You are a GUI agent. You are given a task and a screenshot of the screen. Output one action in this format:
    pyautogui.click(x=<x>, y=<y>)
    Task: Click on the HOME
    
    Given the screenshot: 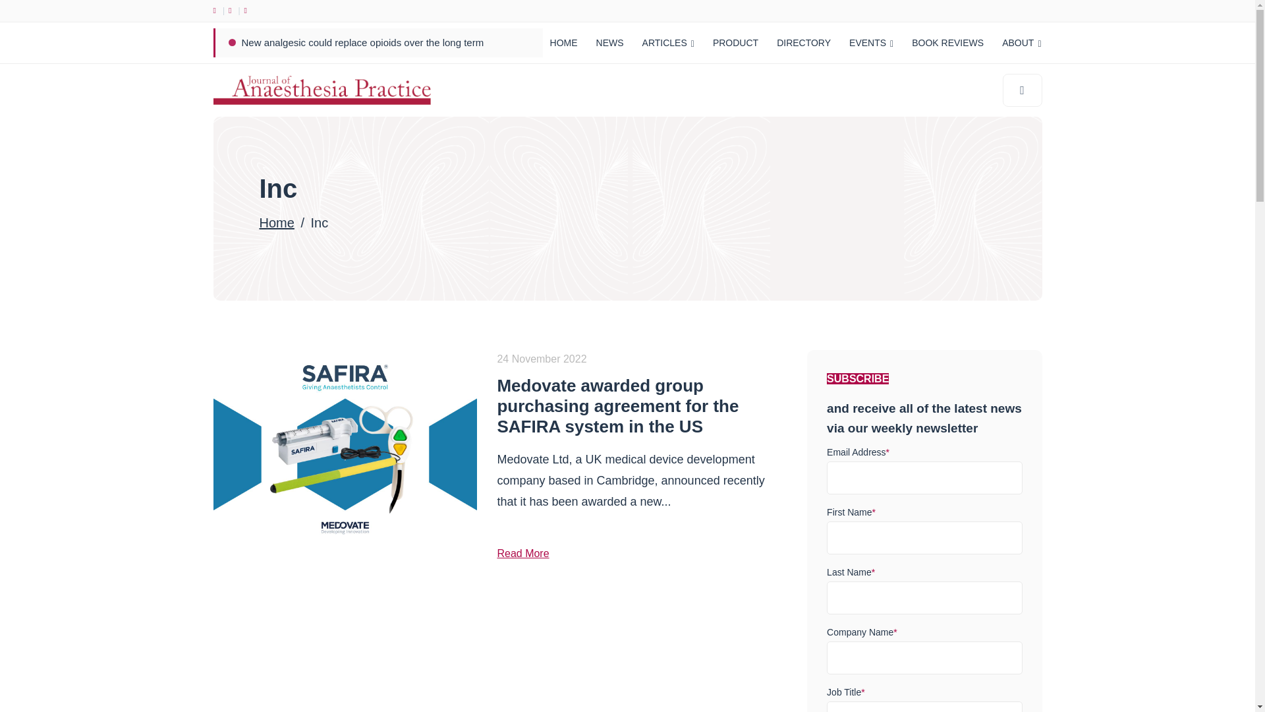 What is the action you would take?
    pyautogui.click(x=564, y=43)
    